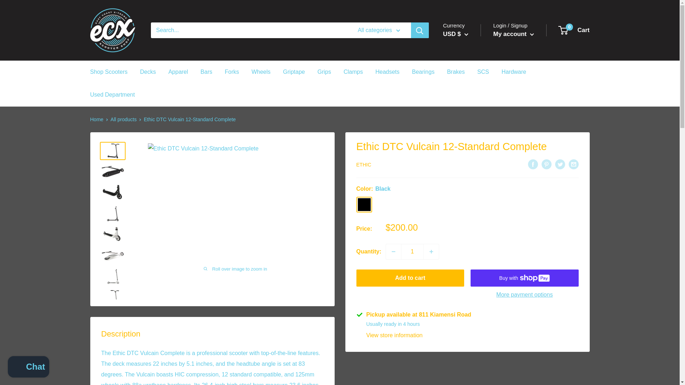  I want to click on BND, so click(467, 231).